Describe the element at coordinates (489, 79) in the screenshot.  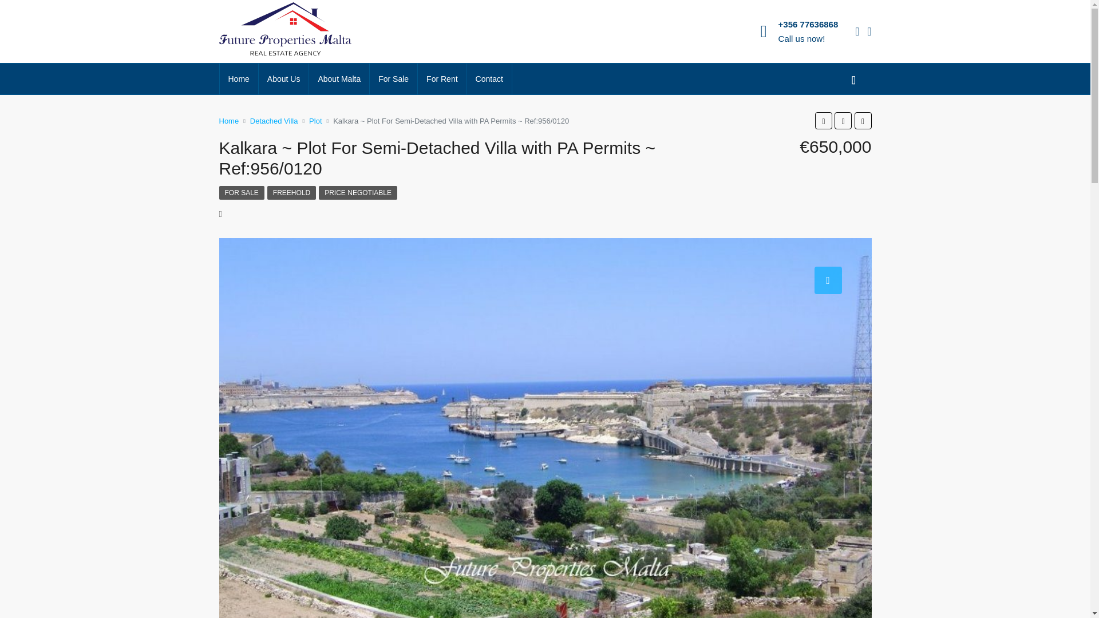
I see `Contact` at that location.